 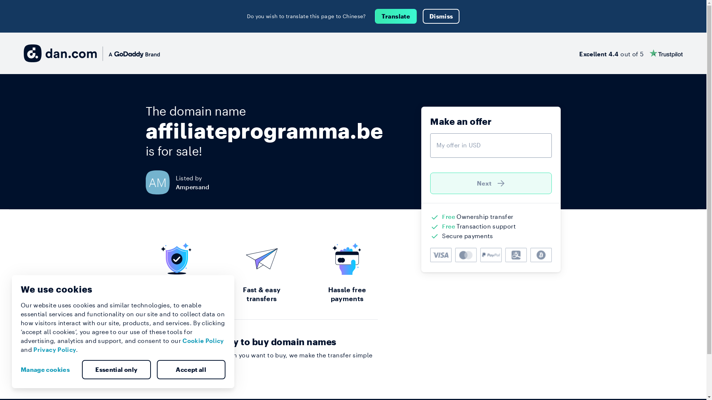 I want to click on Dismiss, so click(x=441, y=16).